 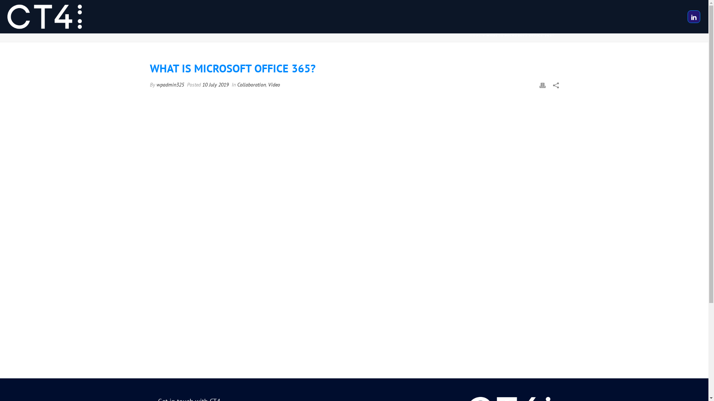 What do you see at coordinates (170, 85) in the screenshot?
I see `wpadmin325` at bounding box center [170, 85].